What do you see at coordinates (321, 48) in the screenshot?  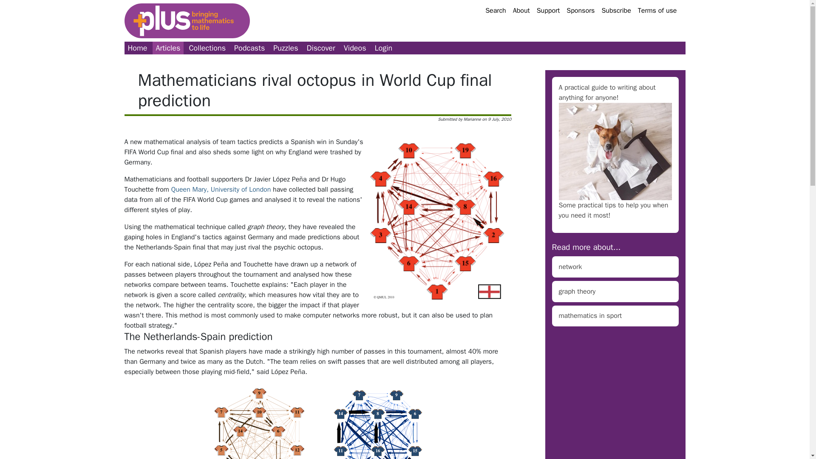 I see `Discover` at bounding box center [321, 48].